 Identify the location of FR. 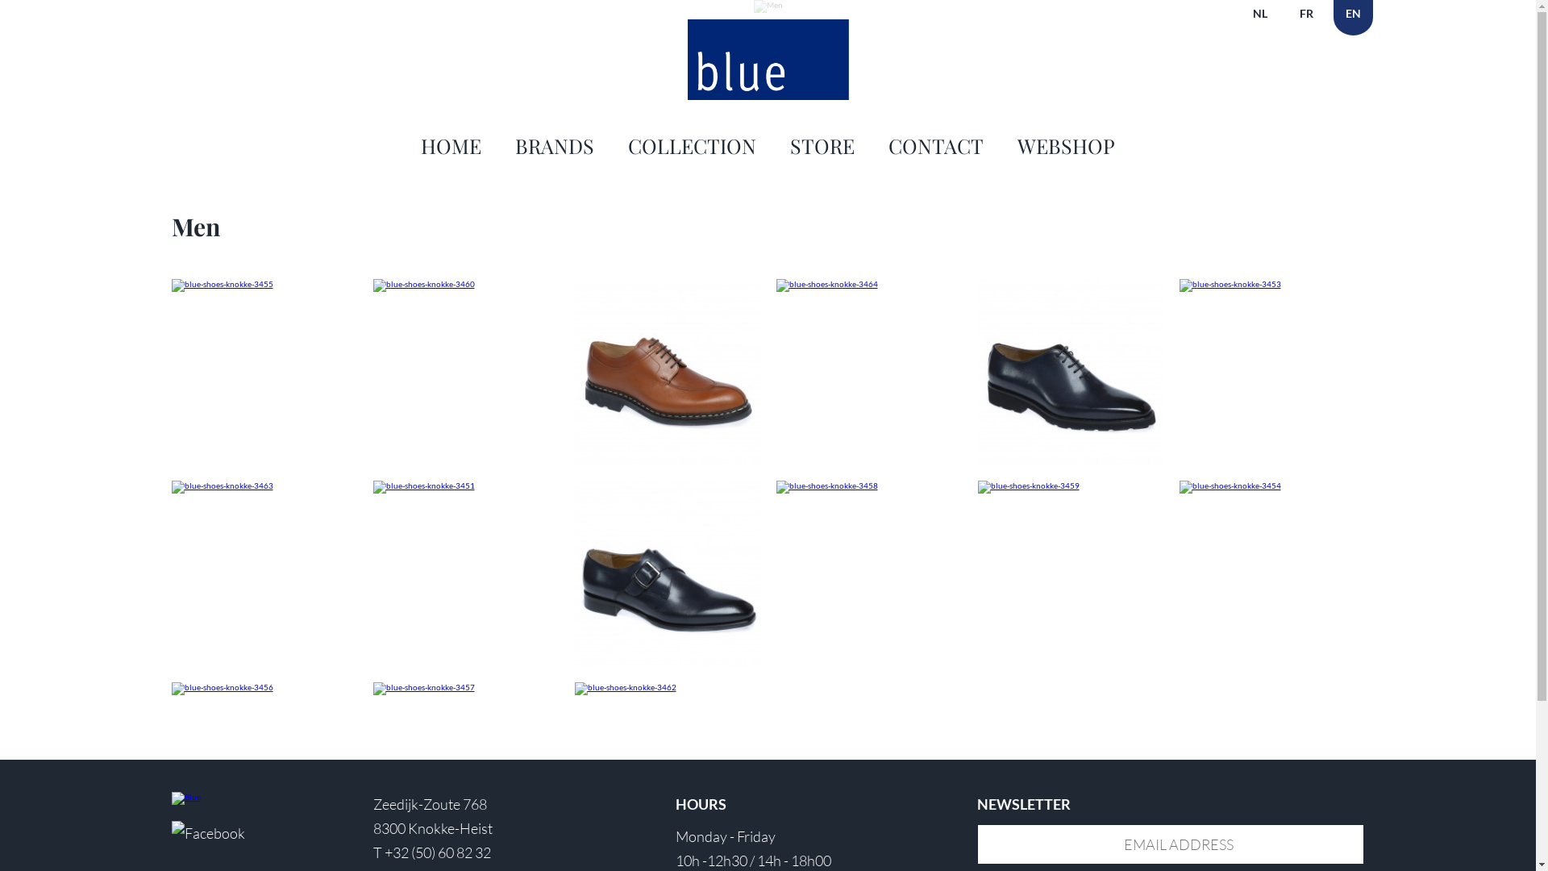
(1306, 18).